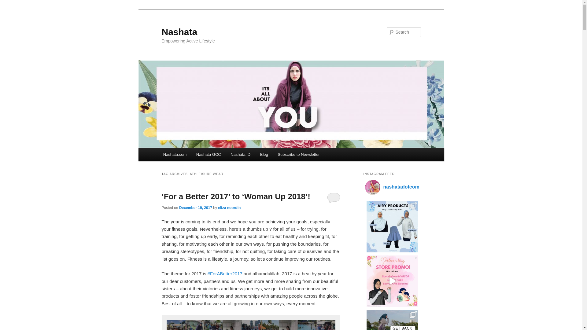 This screenshot has width=587, height=330. Describe the element at coordinates (229, 207) in the screenshot. I see `eliza noordin` at that location.